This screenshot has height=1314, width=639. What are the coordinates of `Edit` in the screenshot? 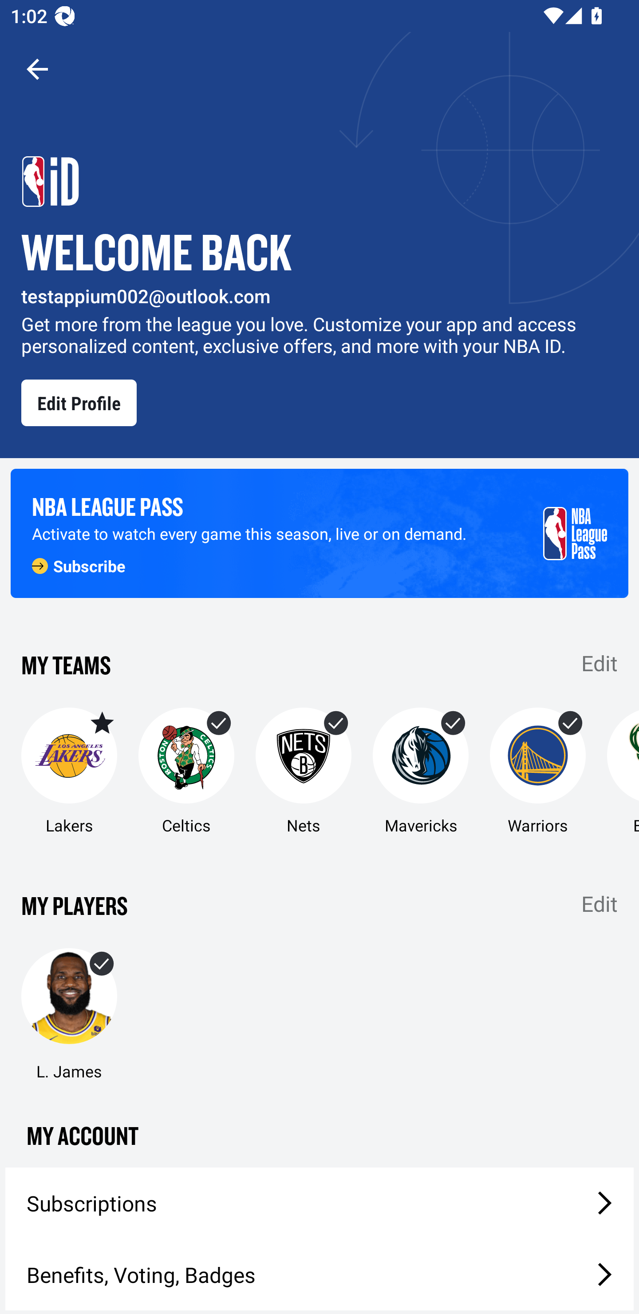 It's located at (600, 662).